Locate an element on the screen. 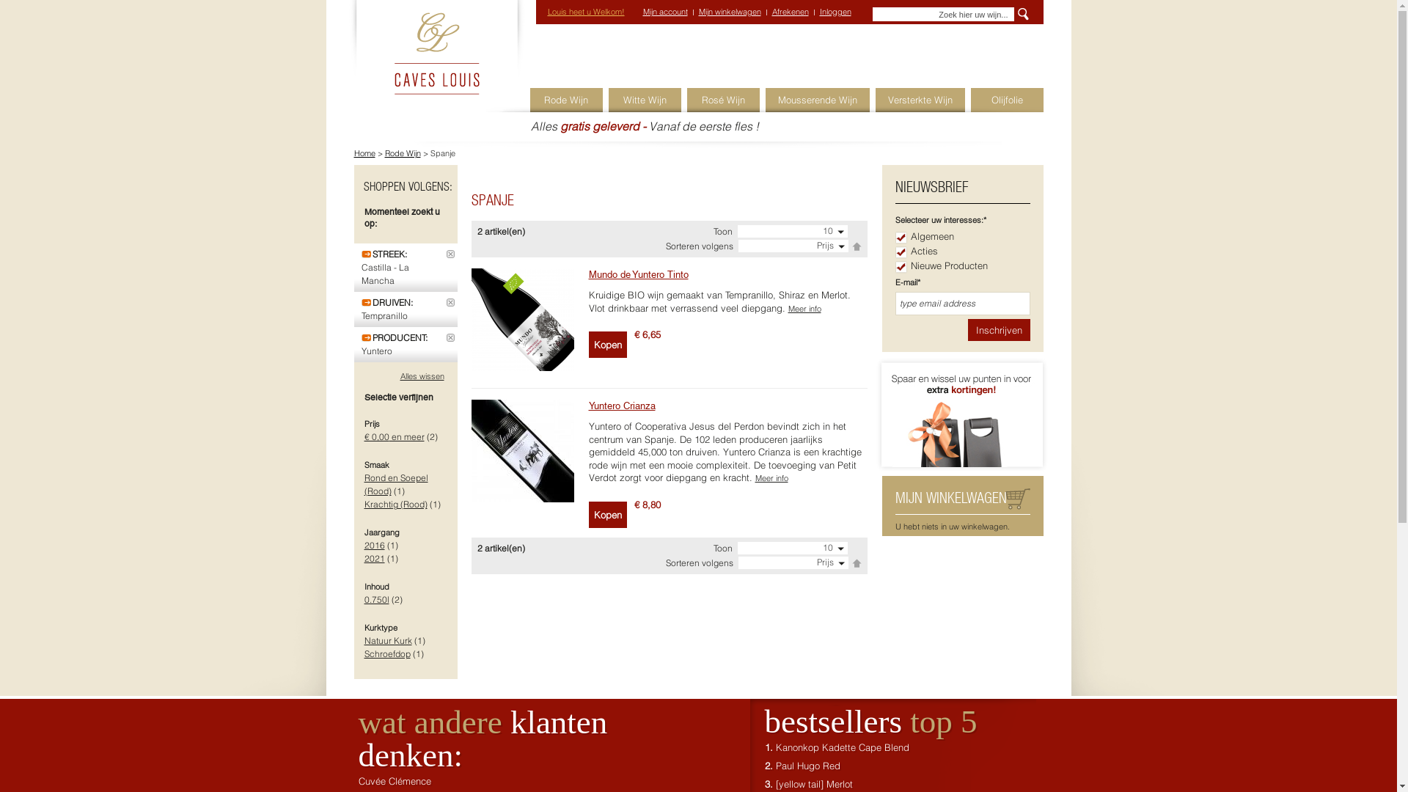 The width and height of the screenshot is (1408, 792). Dit artikel verwijderen is located at coordinates (450, 337).